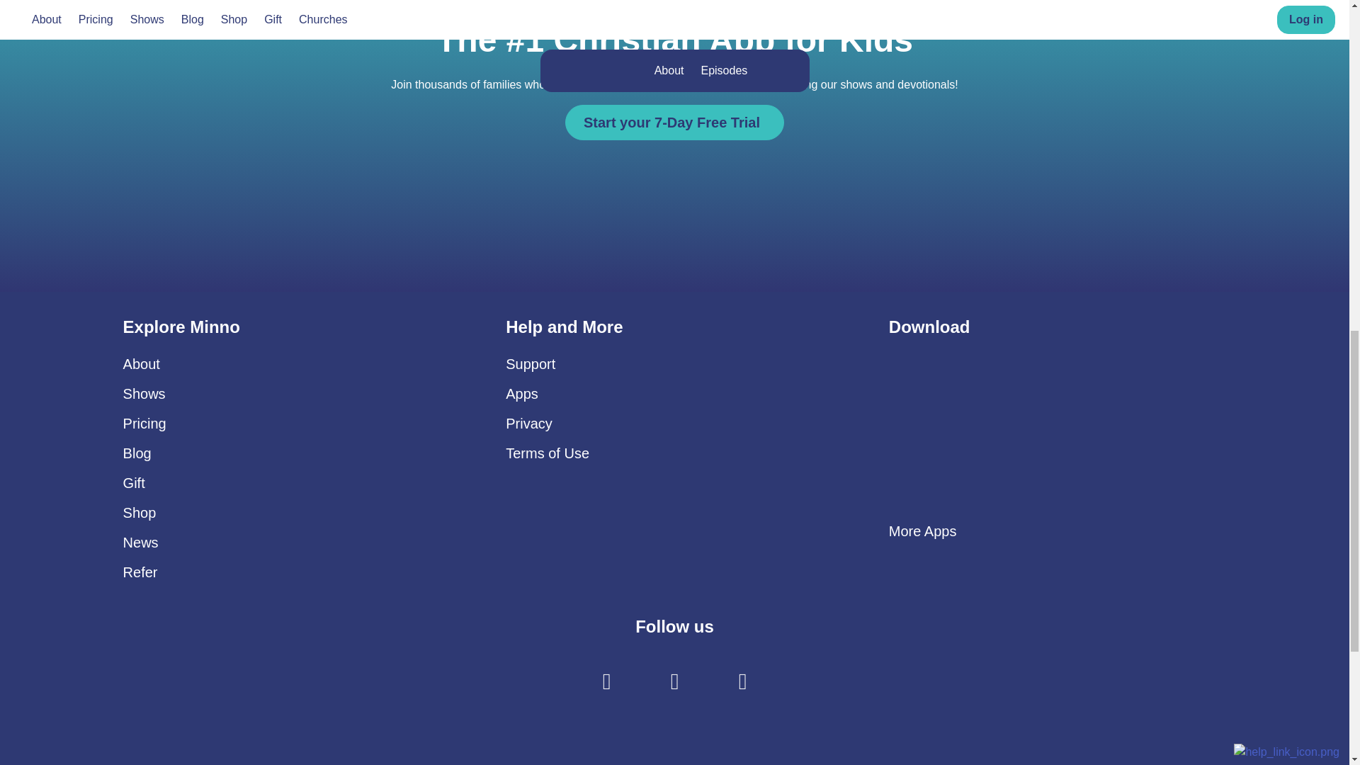  What do you see at coordinates (923, 531) in the screenshot?
I see `More Apps` at bounding box center [923, 531].